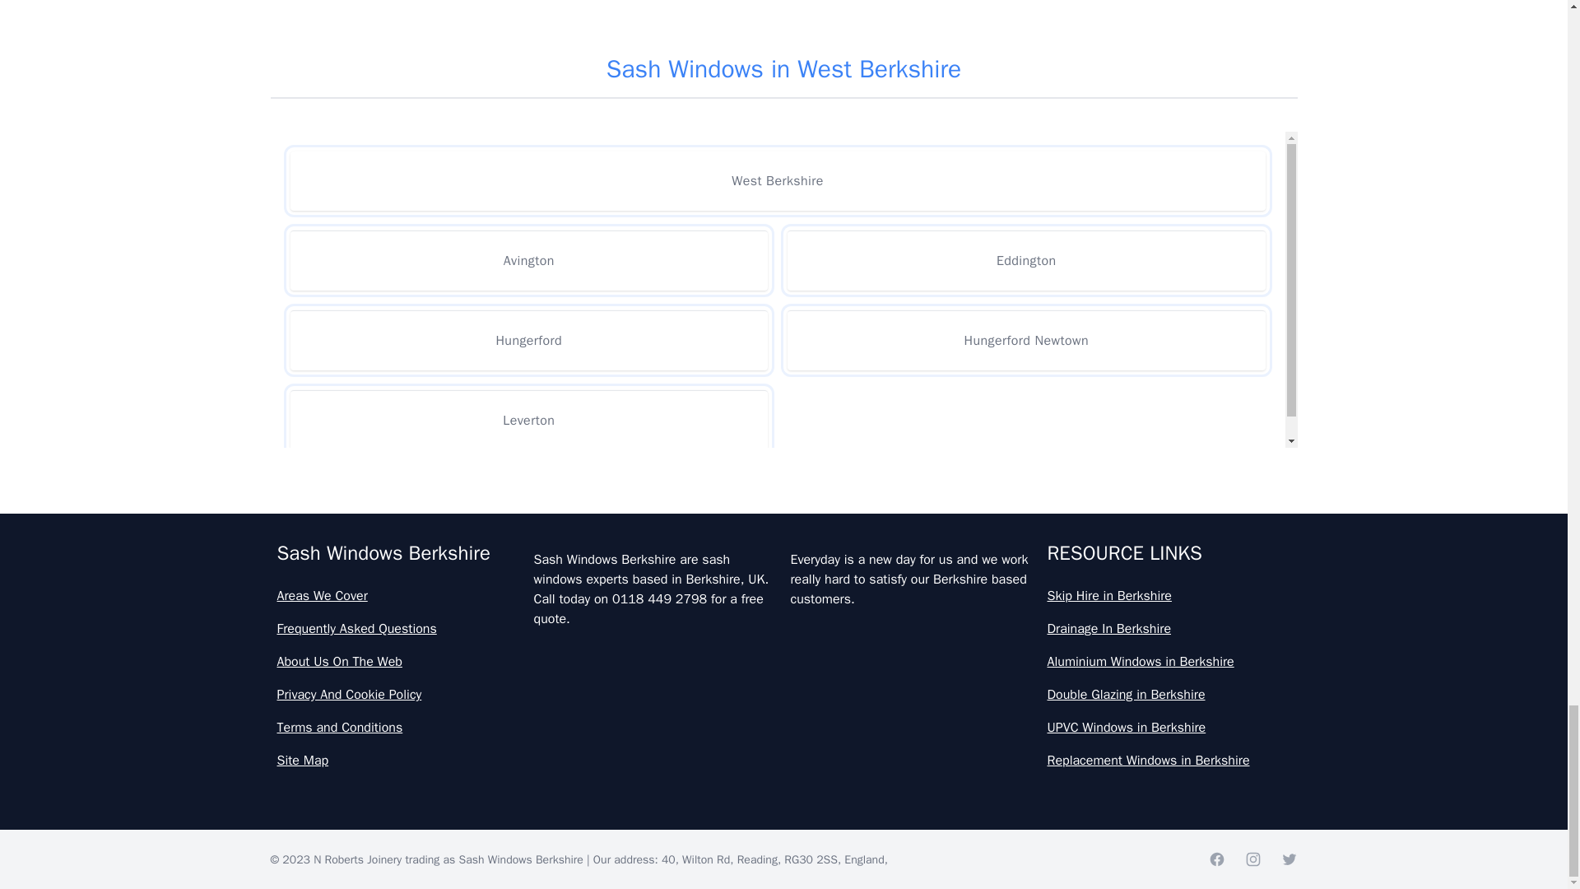 The image size is (1580, 889). What do you see at coordinates (1169, 629) in the screenshot?
I see `Drainage In Berkshire` at bounding box center [1169, 629].